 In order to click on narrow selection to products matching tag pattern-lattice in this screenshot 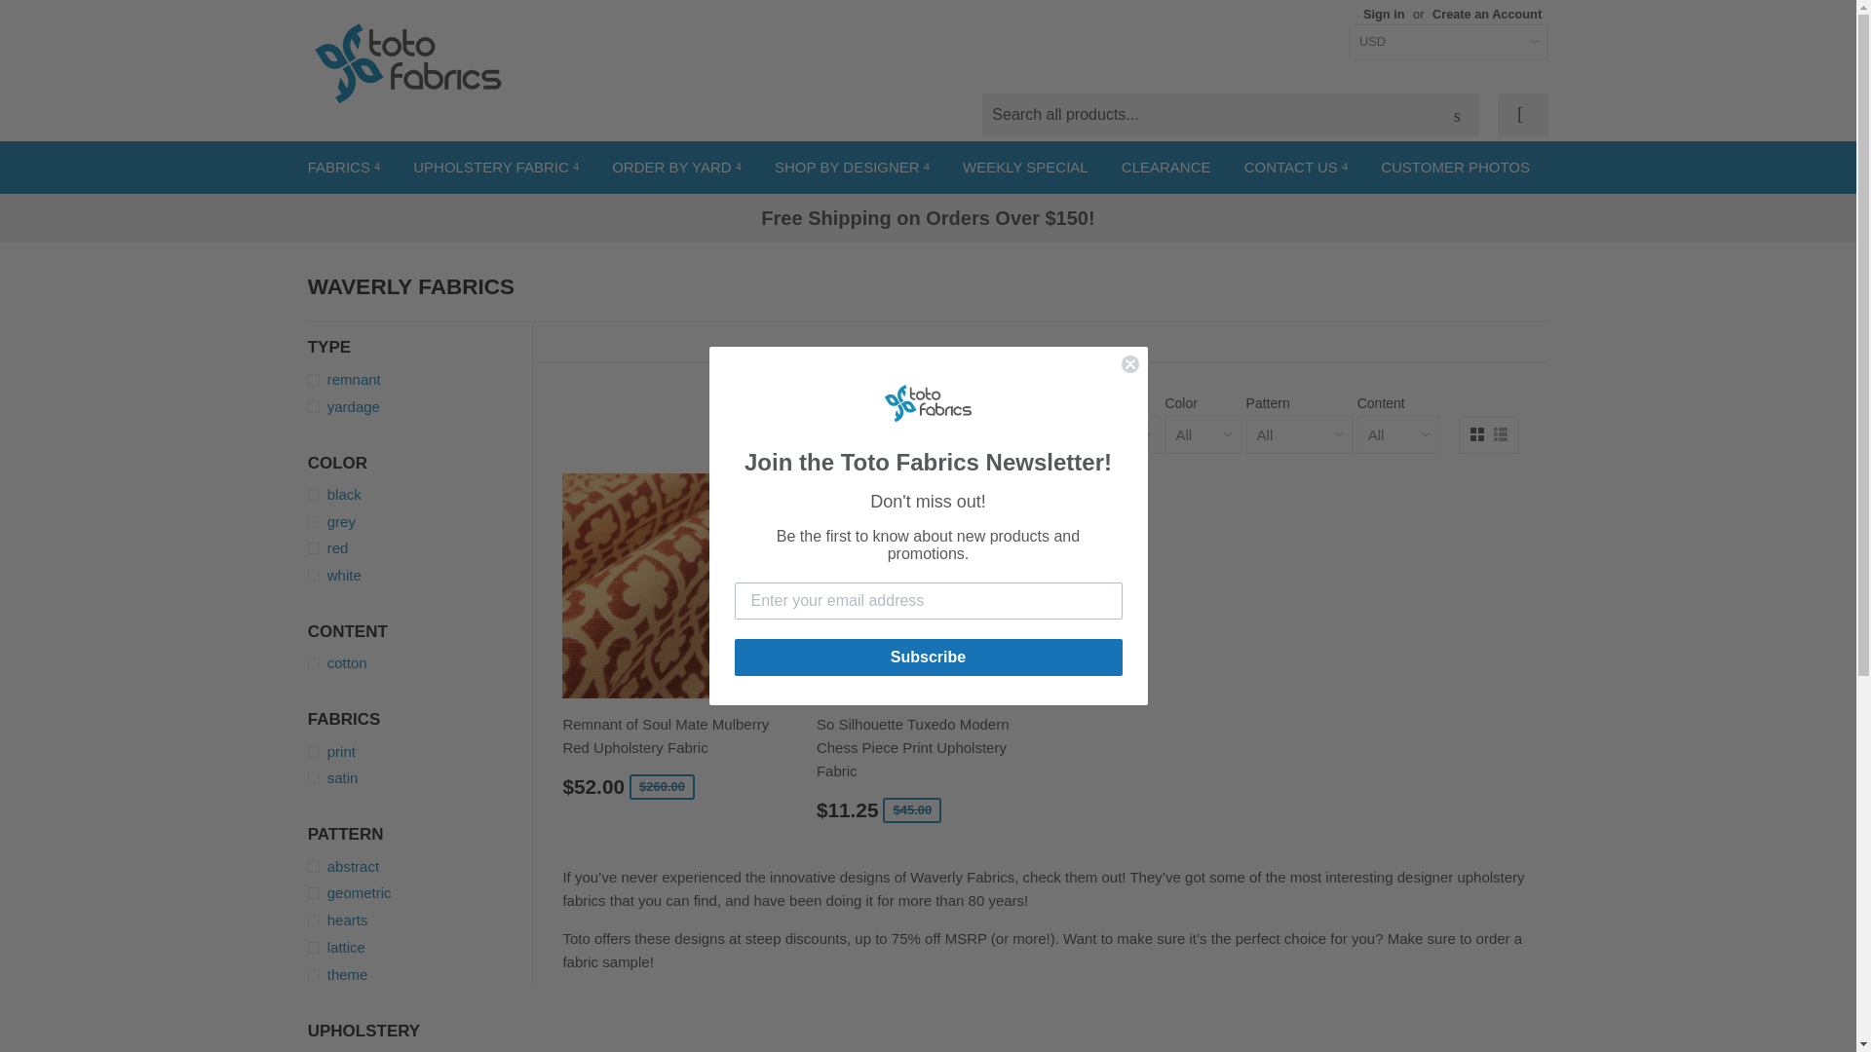, I will do `click(421, 947)`.